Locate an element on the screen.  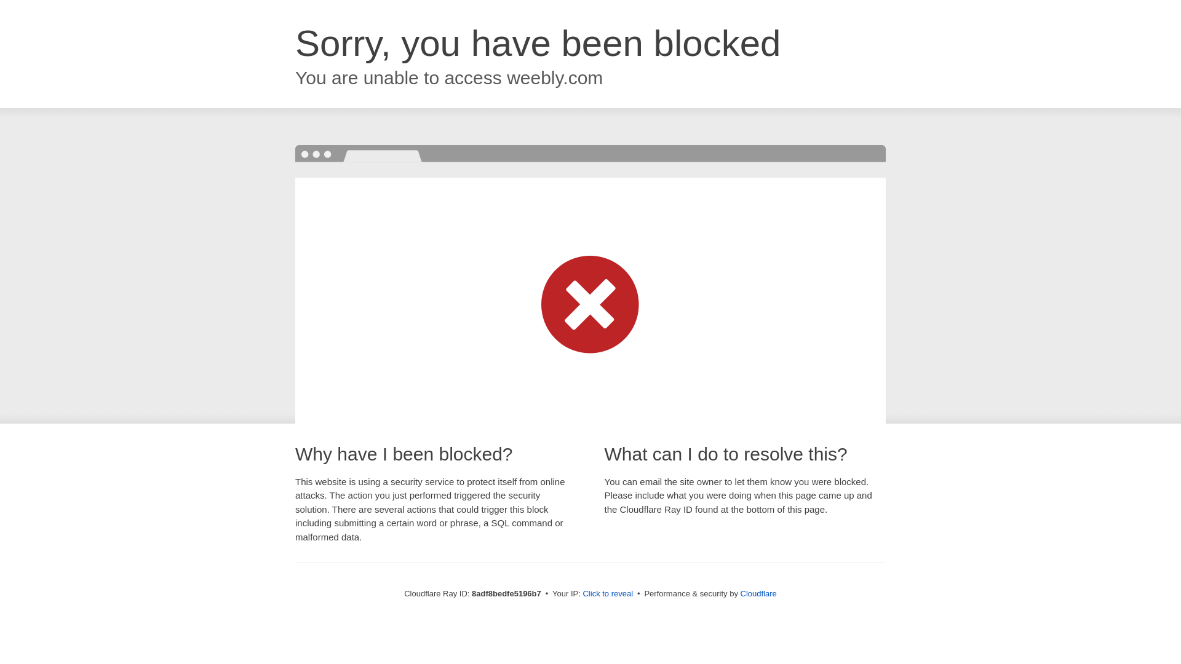
Cloudflare is located at coordinates (758, 593).